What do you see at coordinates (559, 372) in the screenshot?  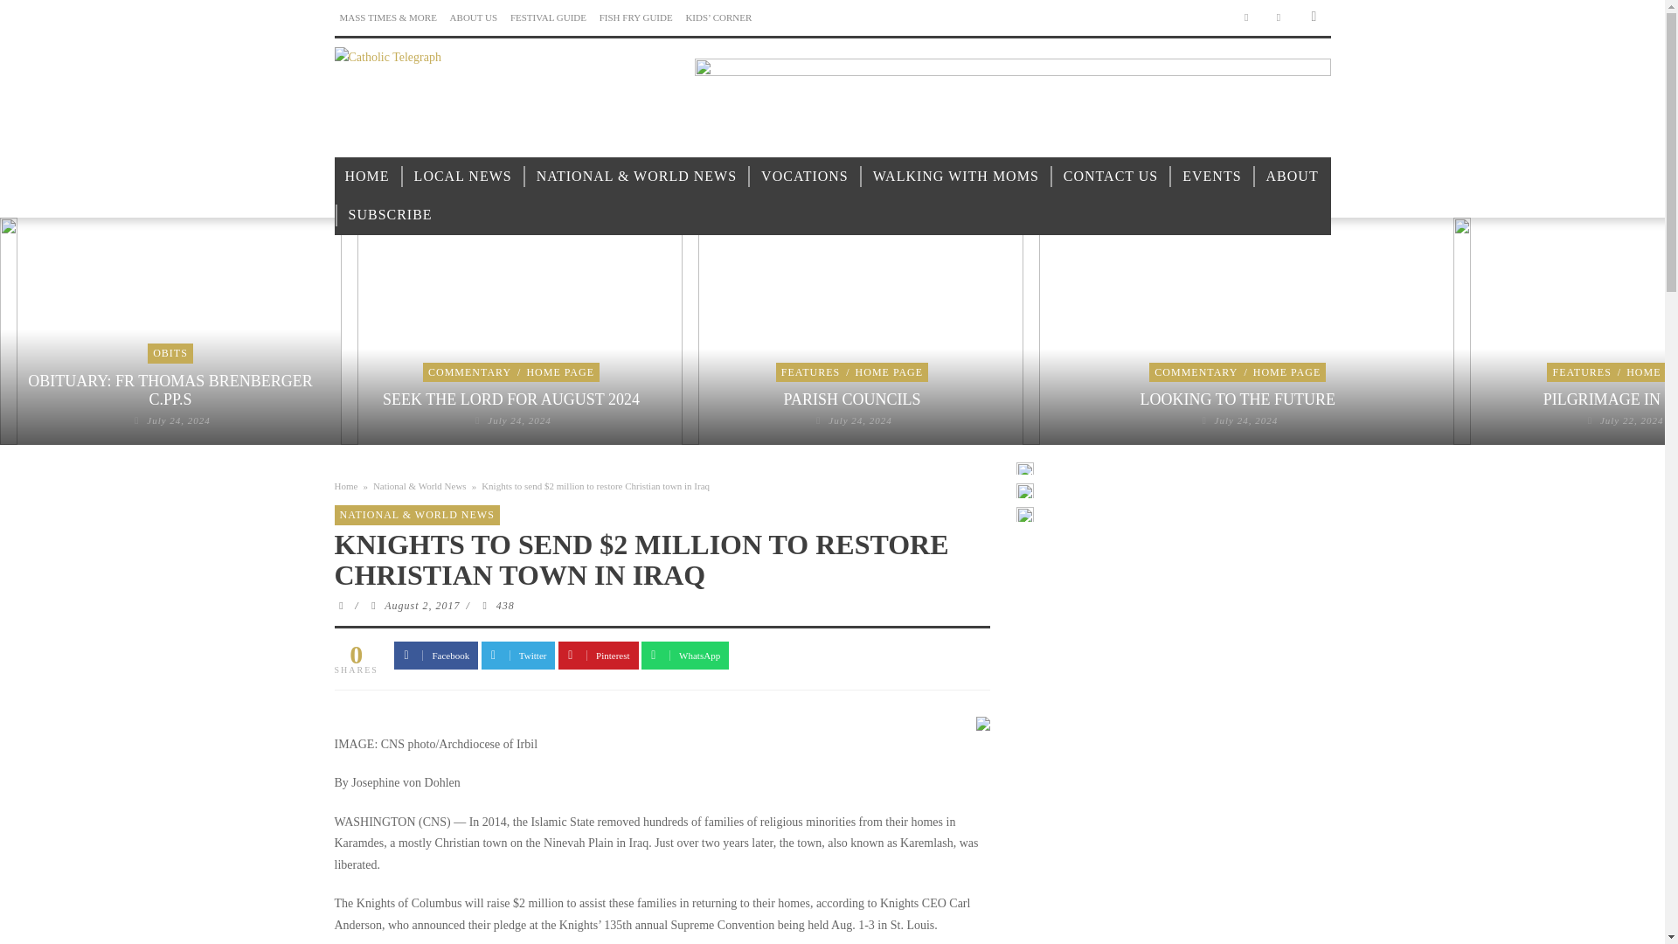 I see `View all posts in Home Page` at bounding box center [559, 372].